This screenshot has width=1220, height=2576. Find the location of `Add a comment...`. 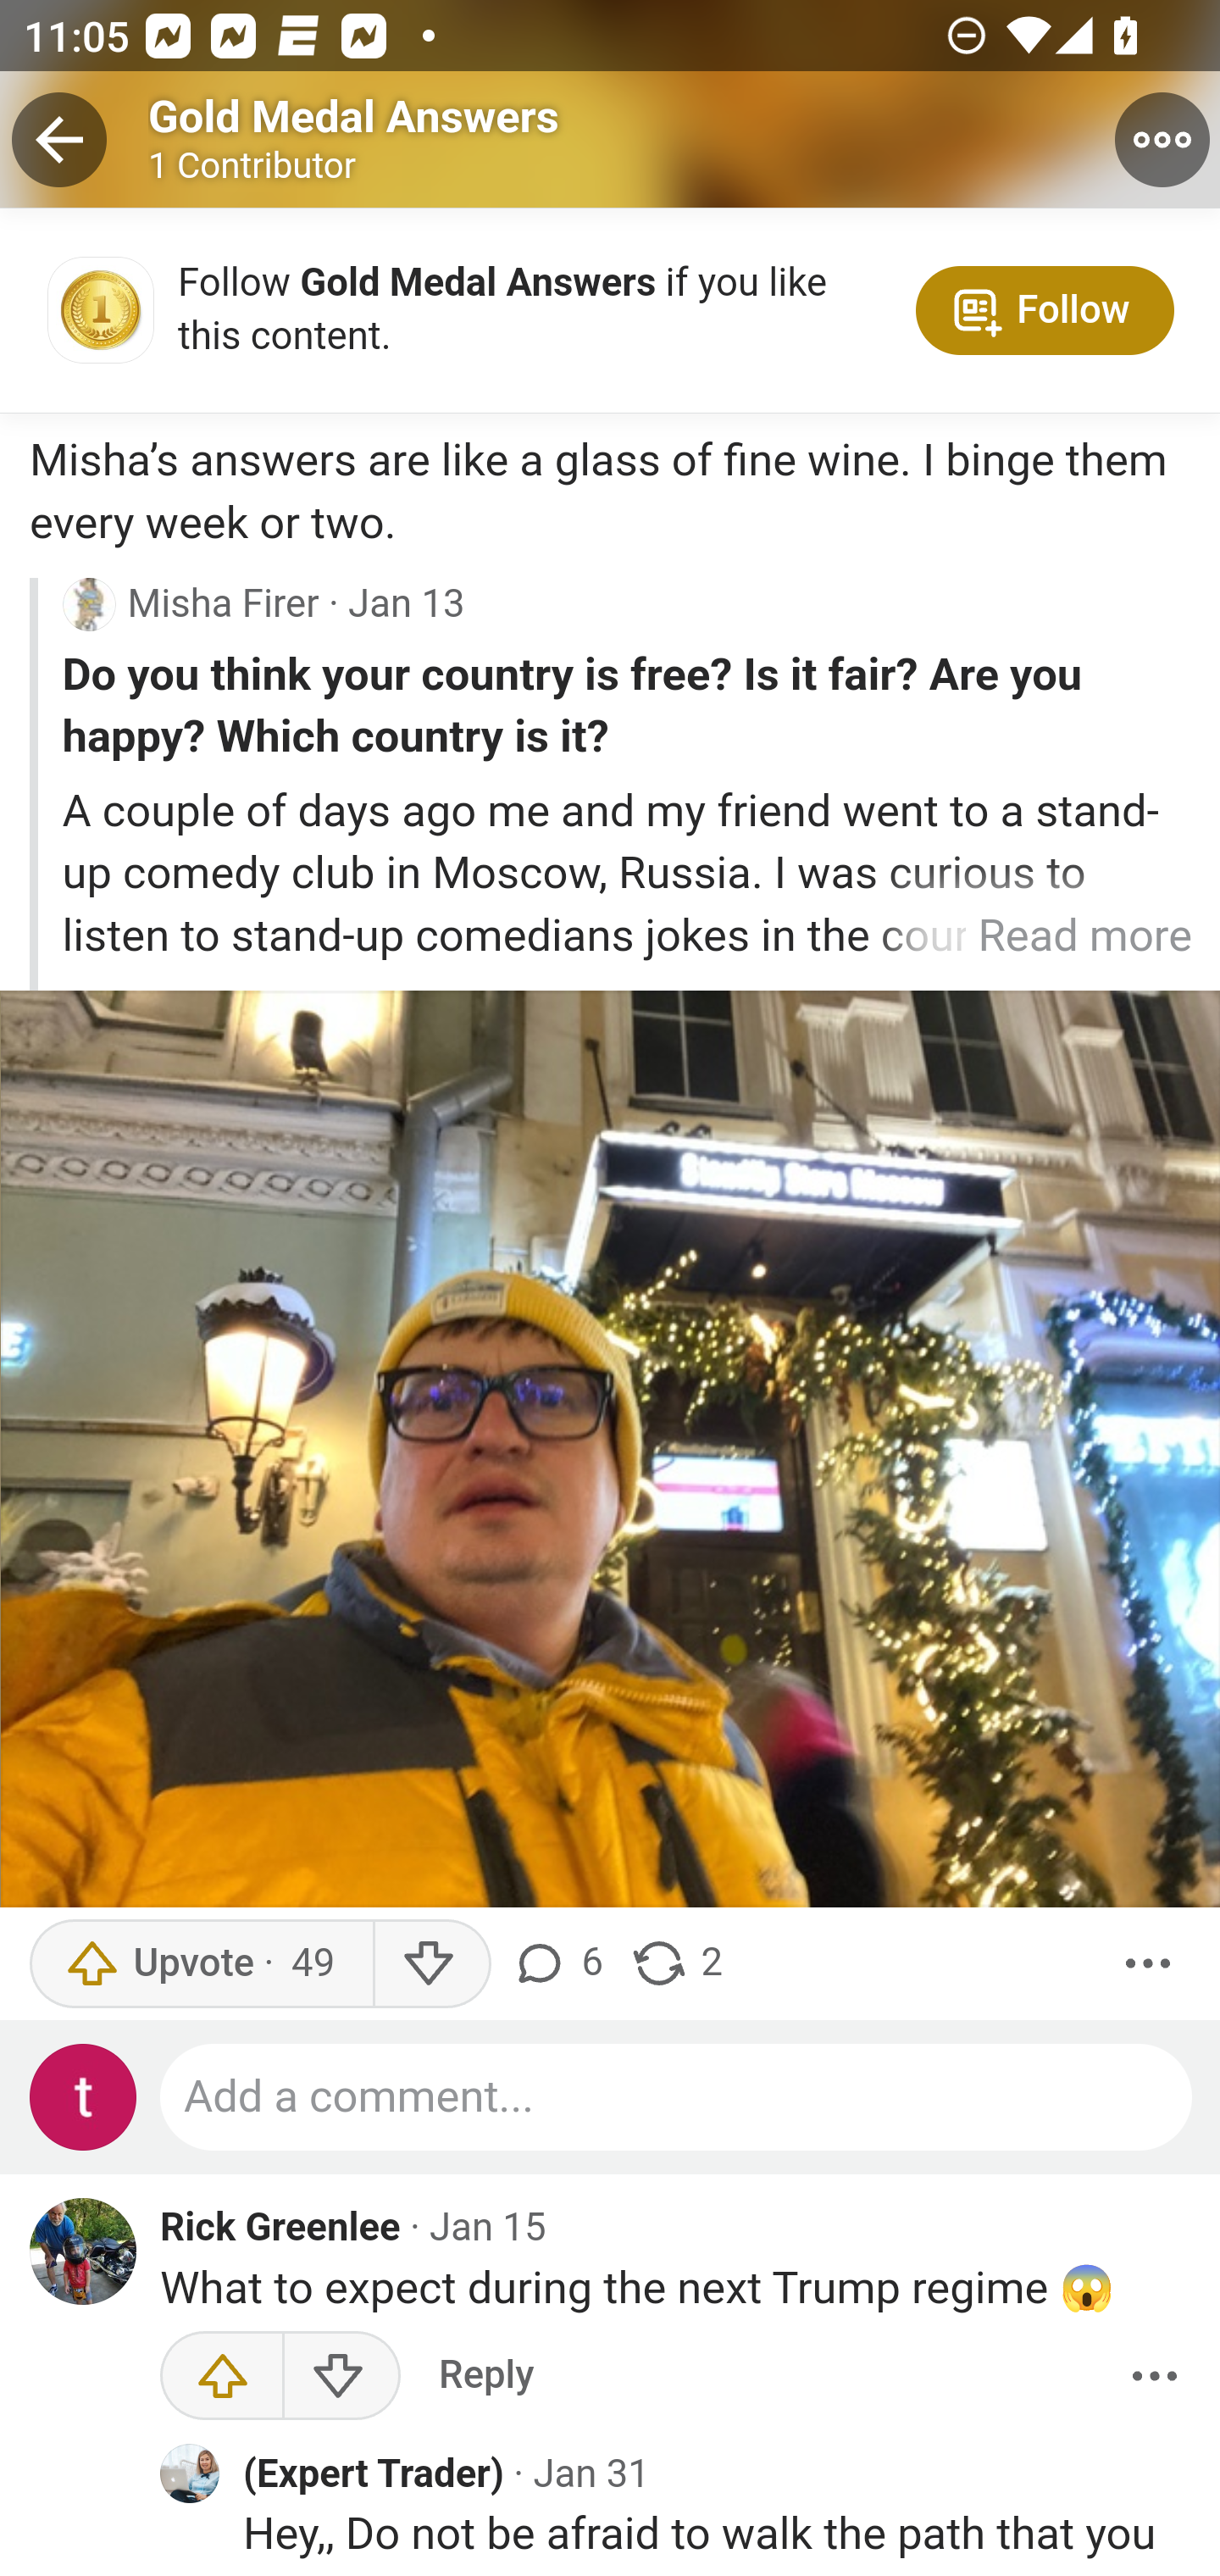

Add a comment... is located at coordinates (676, 2098).